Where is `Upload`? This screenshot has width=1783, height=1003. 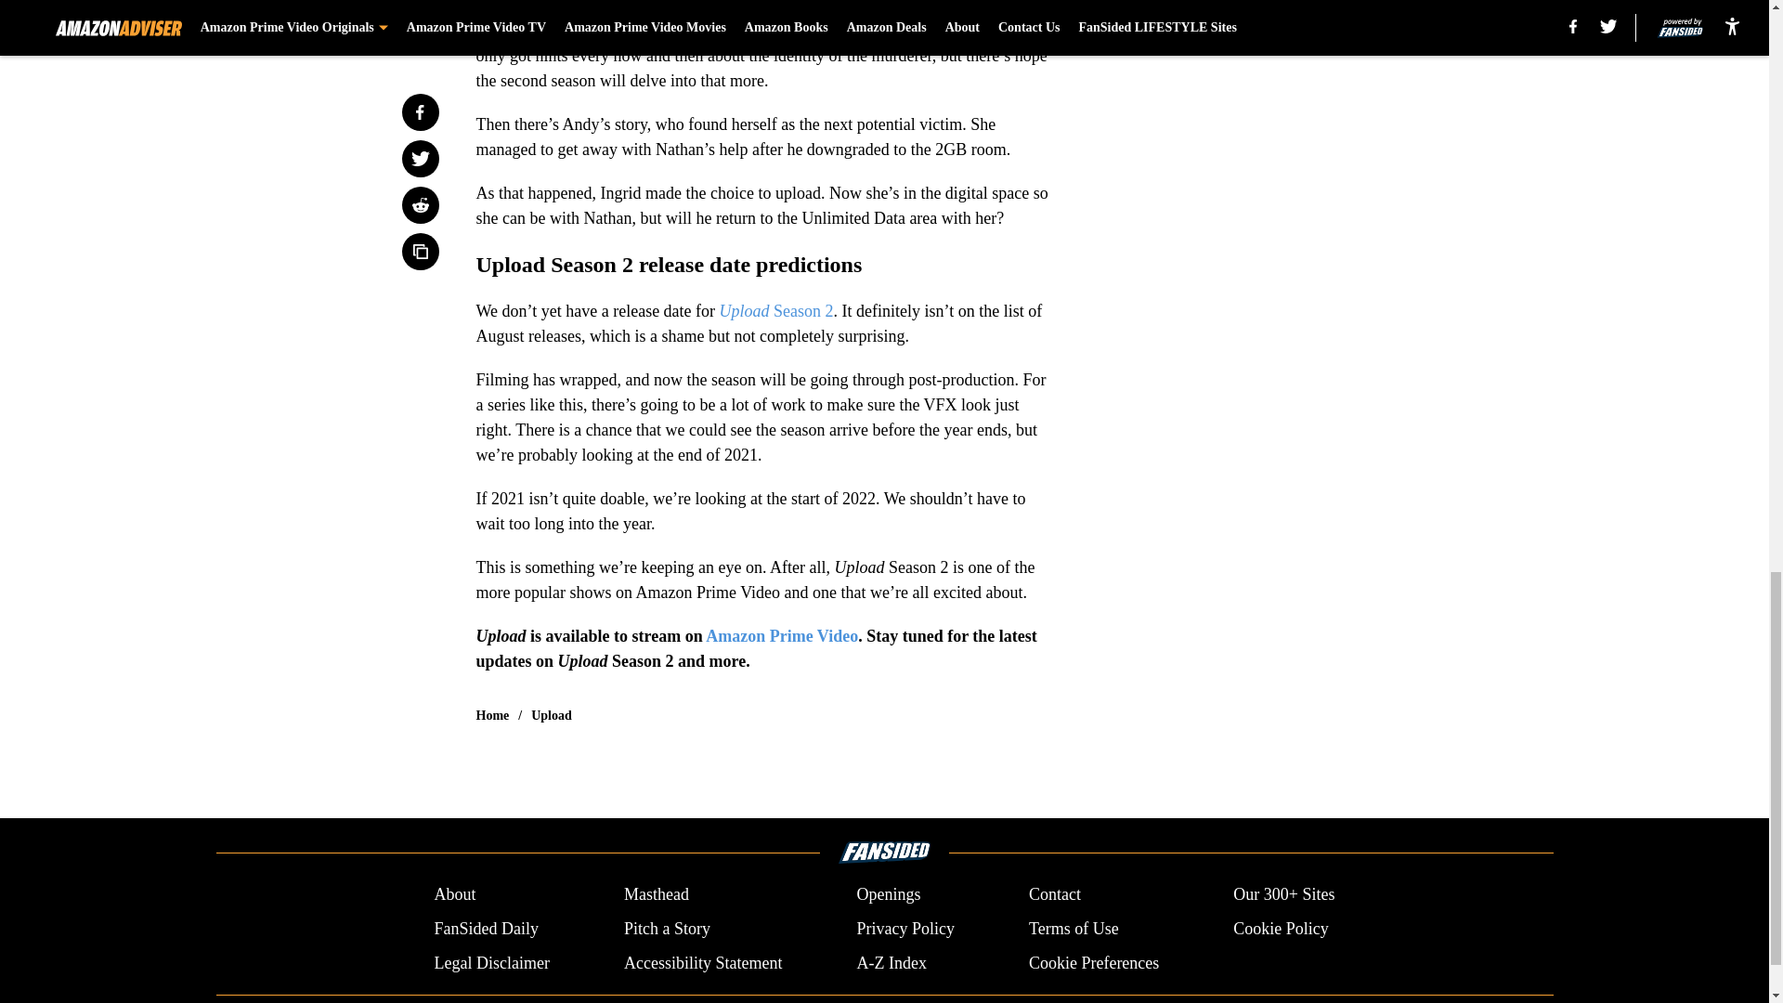 Upload is located at coordinates (552, 715).